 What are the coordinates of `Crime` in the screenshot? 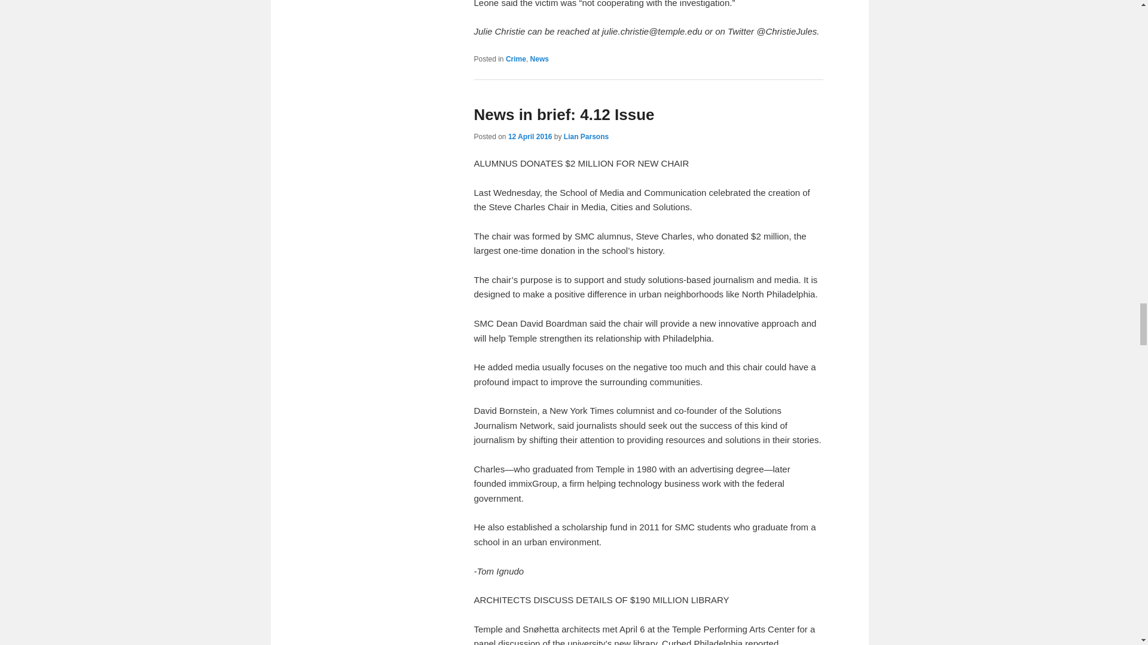 It's located at (515, 59).